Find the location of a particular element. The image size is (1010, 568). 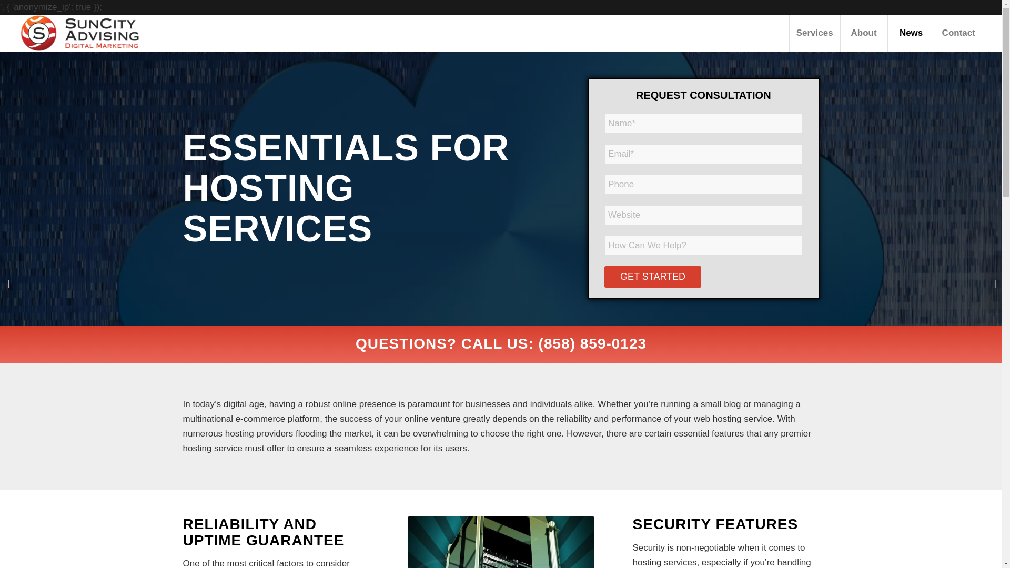

Services is located at coordinates (814, 33).